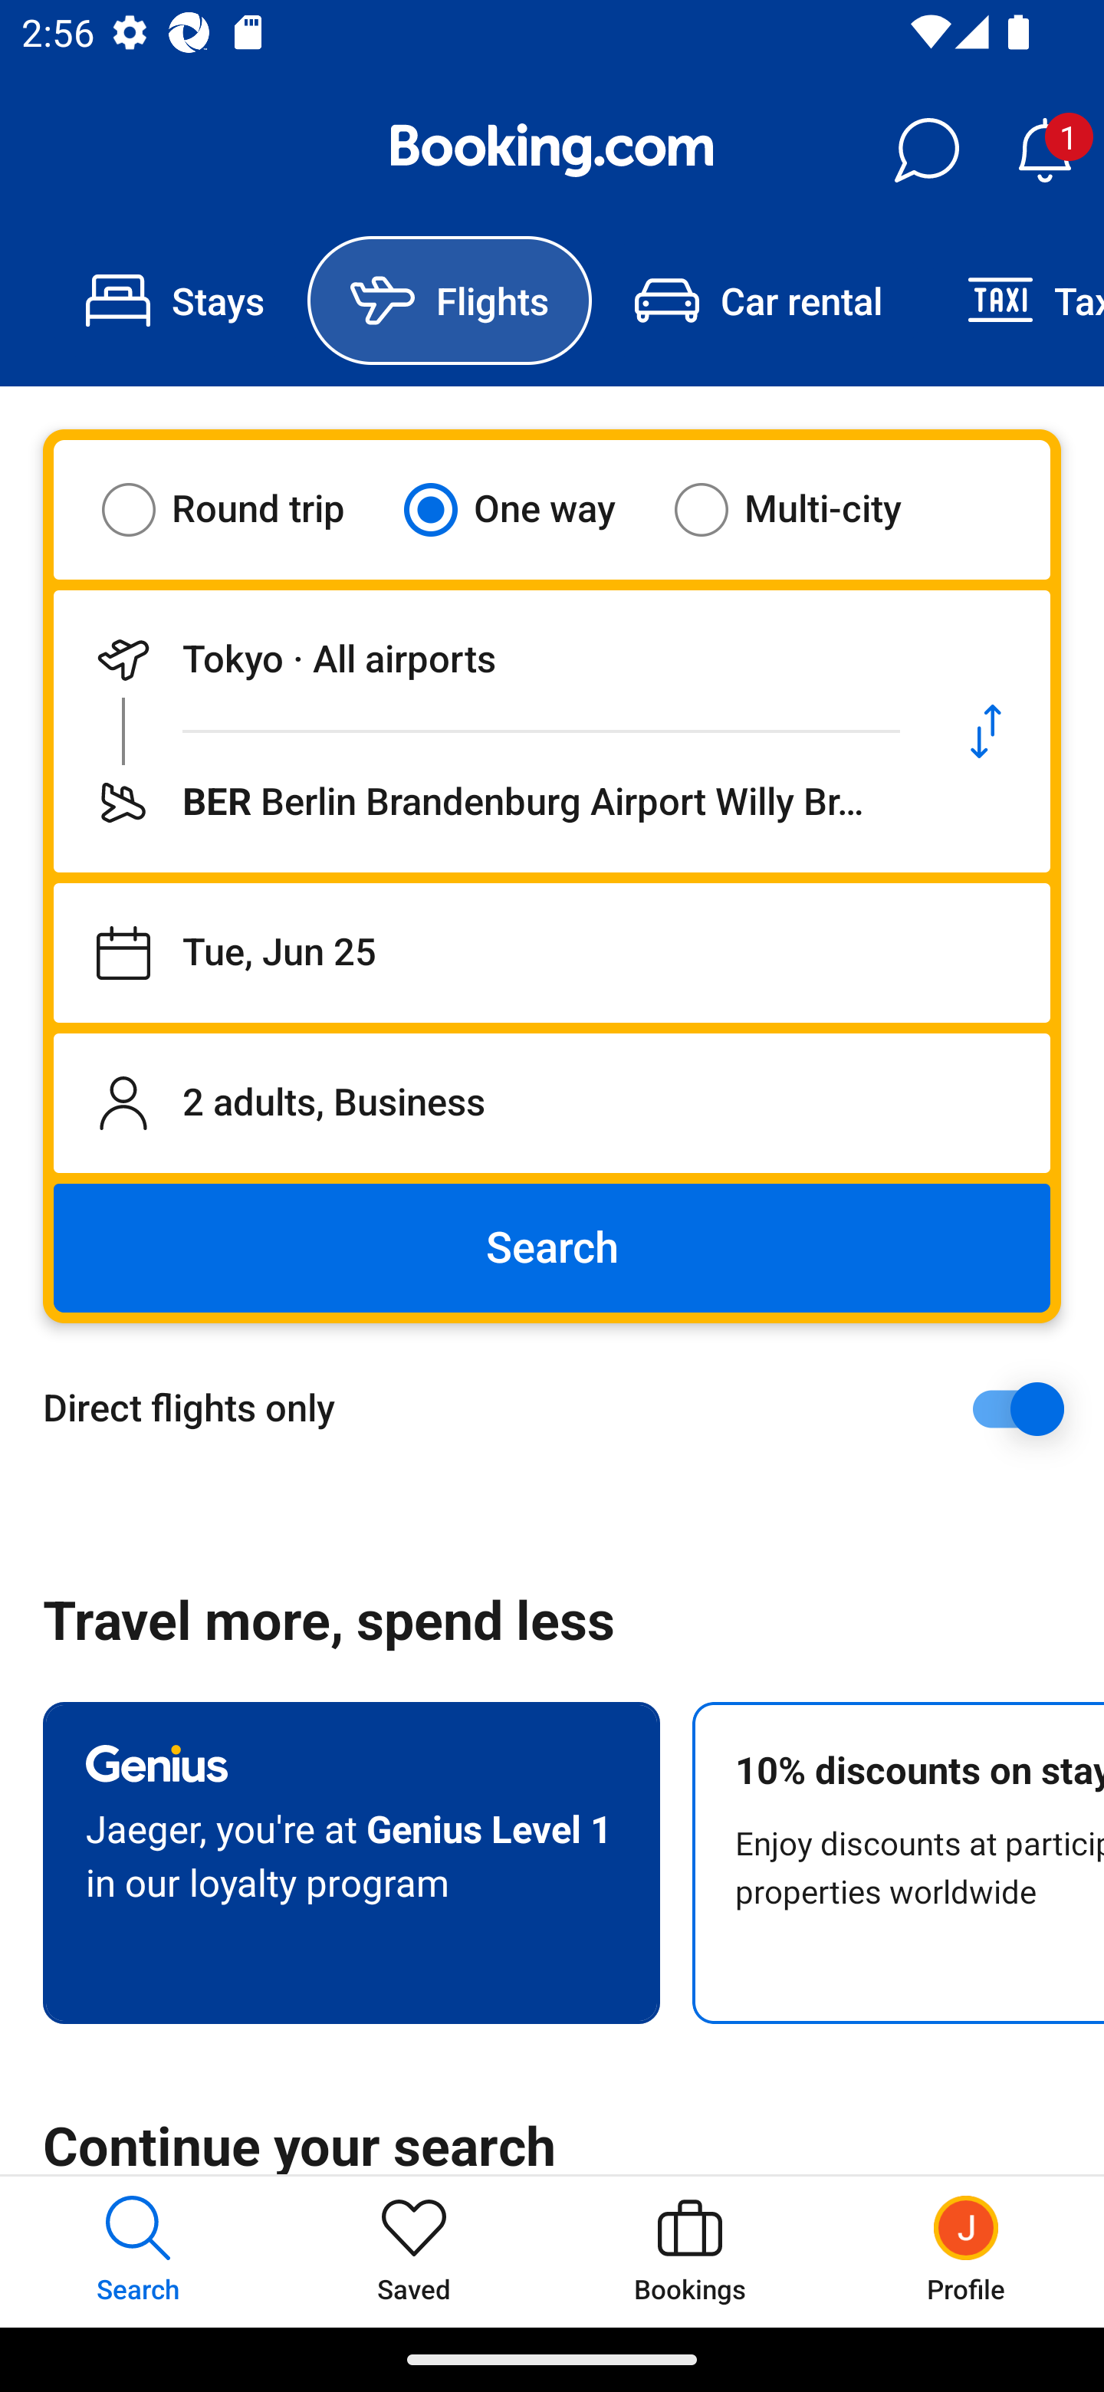 The width and height of the screenshot is (1104, 2392). What do you see at coordinates (449, 301) in the screenshot?
I see `Flights` at bounding box center [449, 301].